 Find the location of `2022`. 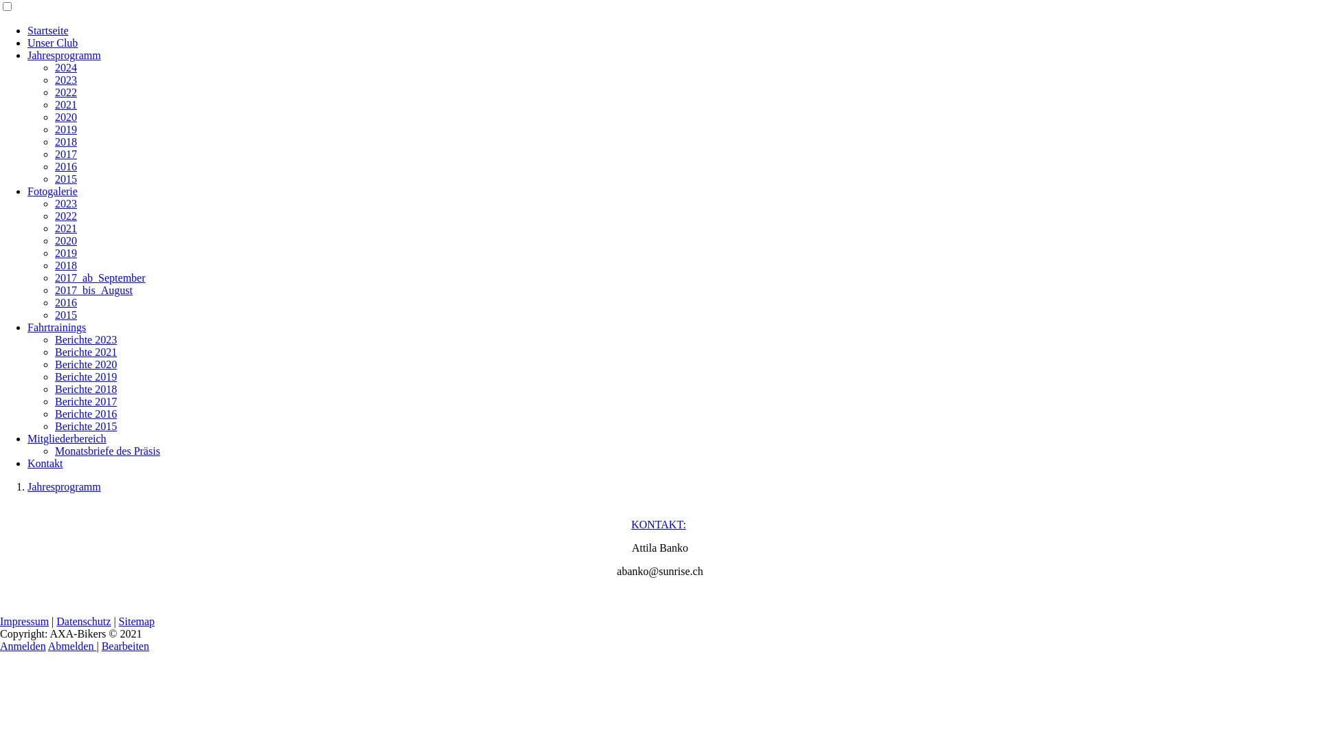

2022 is located at coordinates (66, 92).